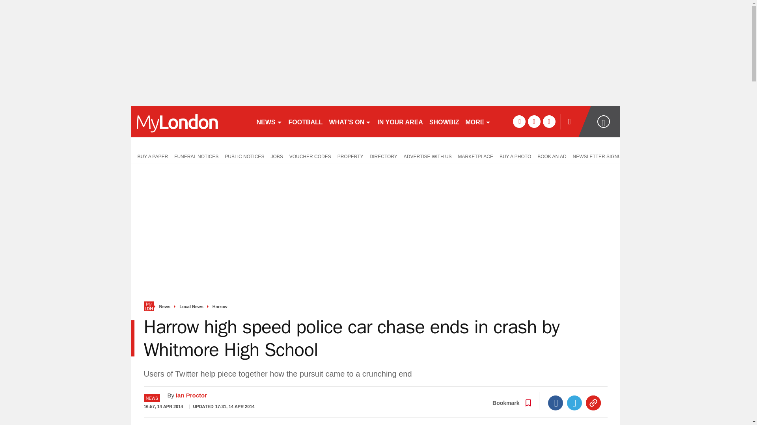 Image resolution: width=757 pixels, height=425 pixels. Describe the element at coordinates (444, 121) in the screenshot. I see `SHOWBIZ` at that location.